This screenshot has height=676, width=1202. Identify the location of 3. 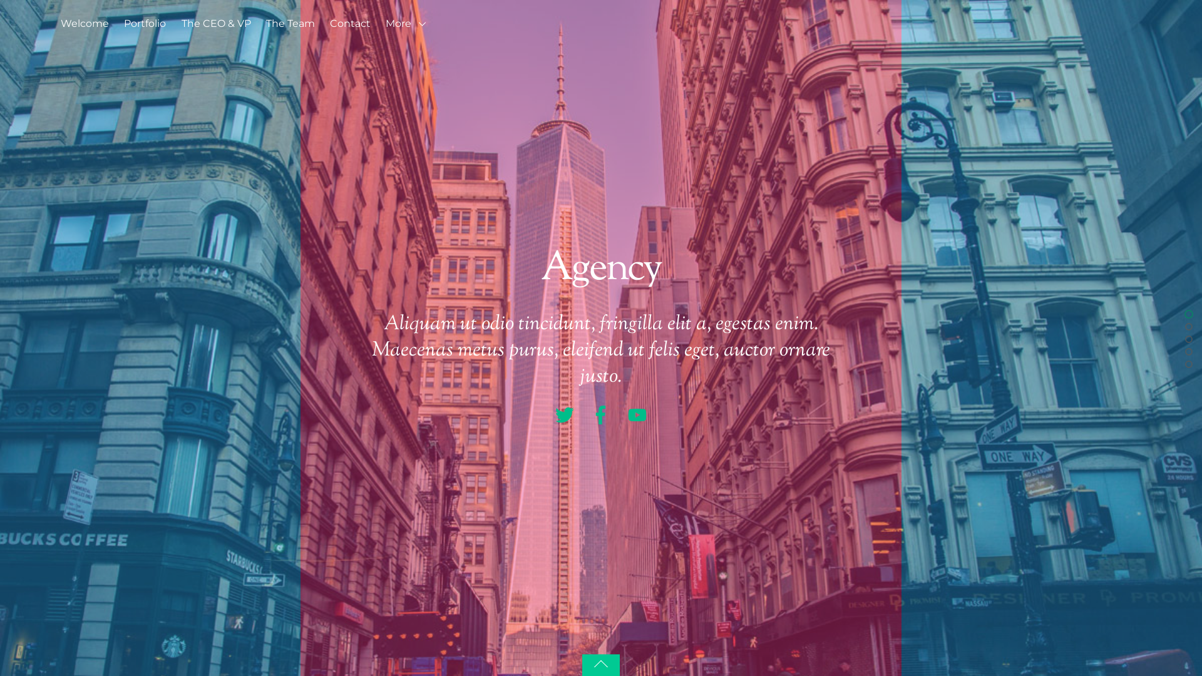
(1188, 338).